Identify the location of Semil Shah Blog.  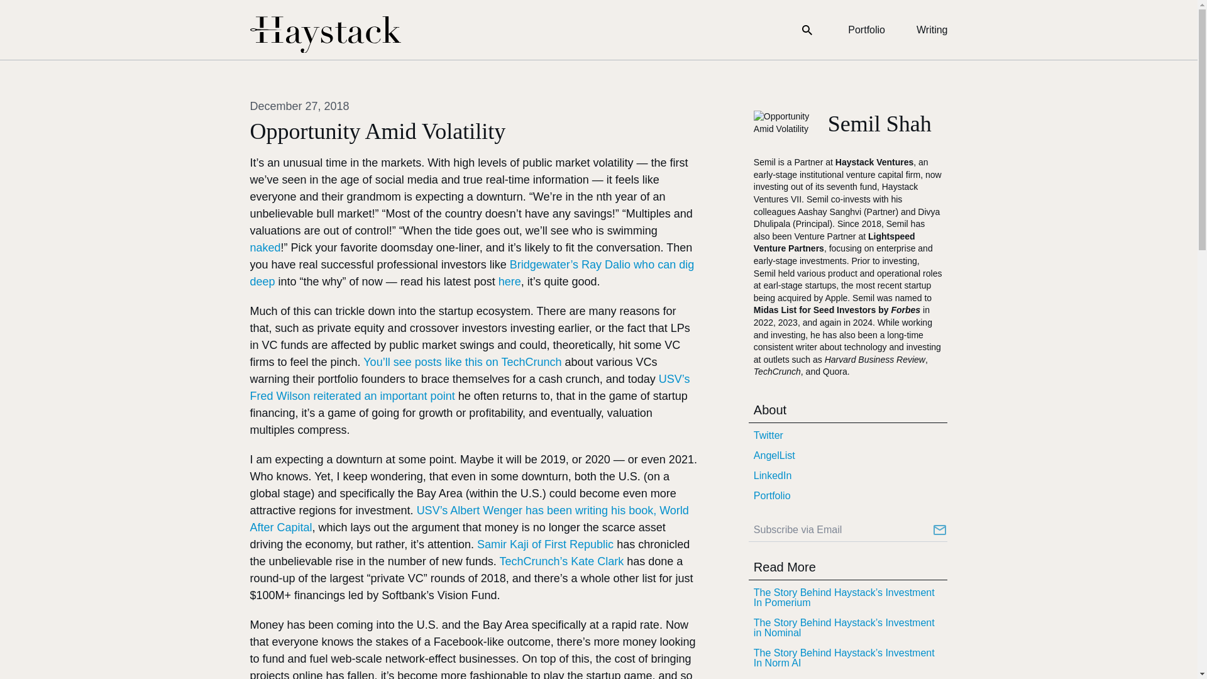
(325, 35).